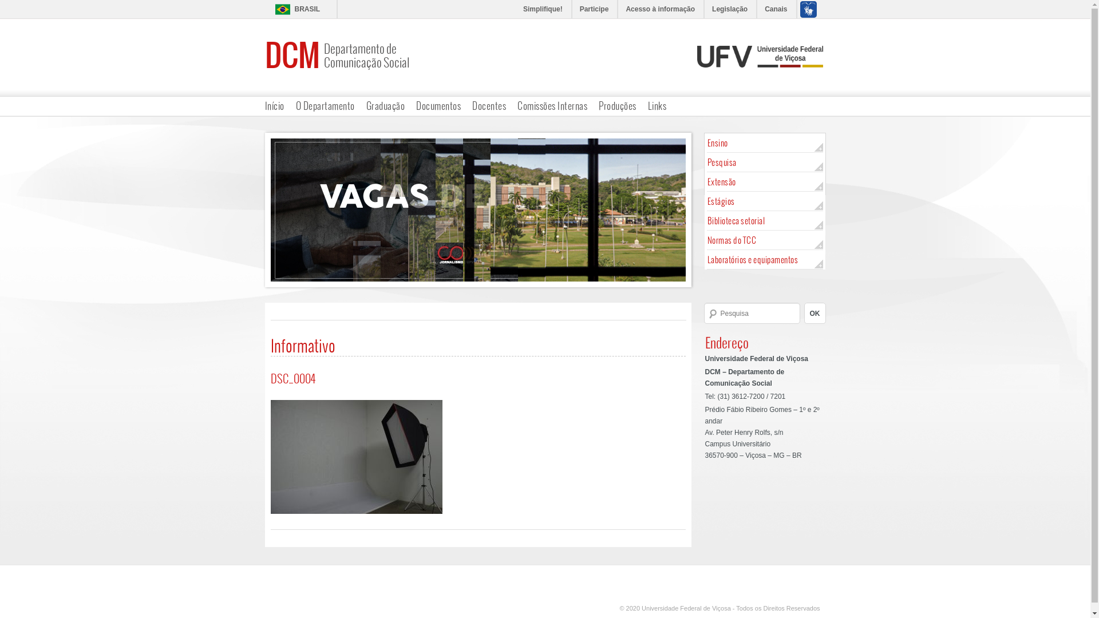 The width and height of the screenshot is (1099, 618). I want to click on Normas do TCC, so click(766, 240).